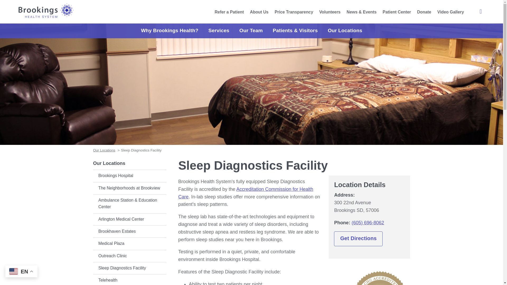  What do you see at coordinates (229, 12) in the screenshot?
I see `Refer a Patient` at bounding box center [229, 12].